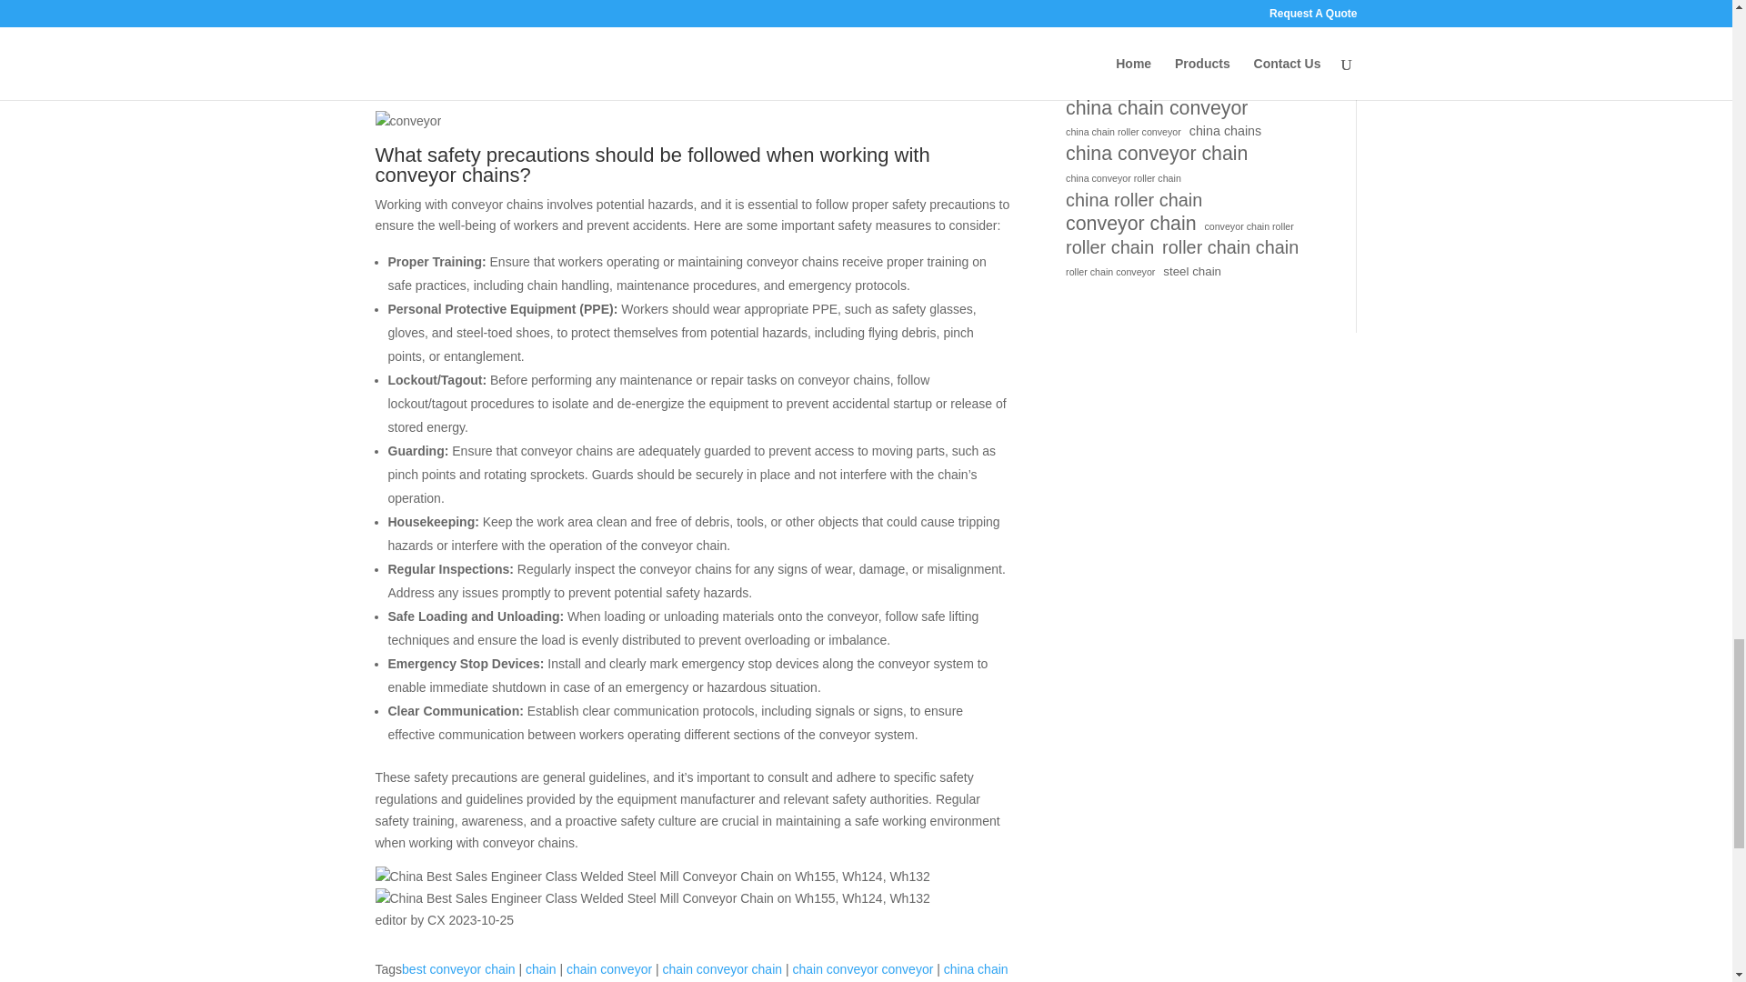 The image size is (1746, 982). What do you see at coordinates (862, 969) in the screenshot?
I see `chain conveyor conveyor` at bounding box center [862, 969].